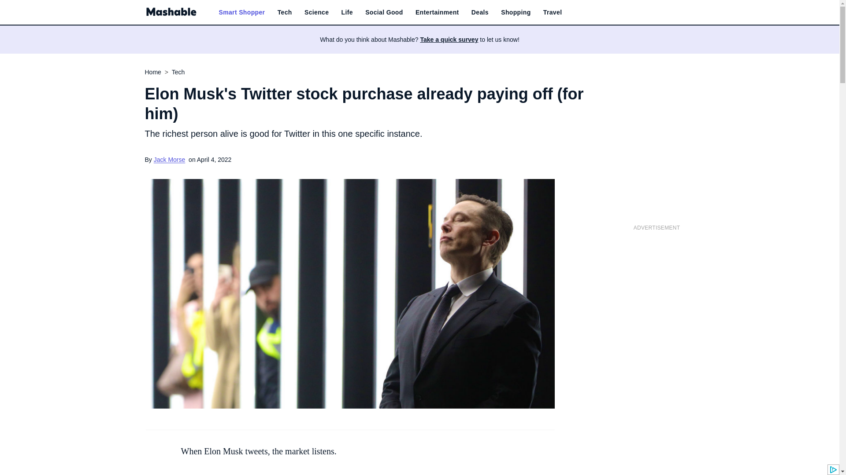  I want to click on Travel, so click(553, 12).